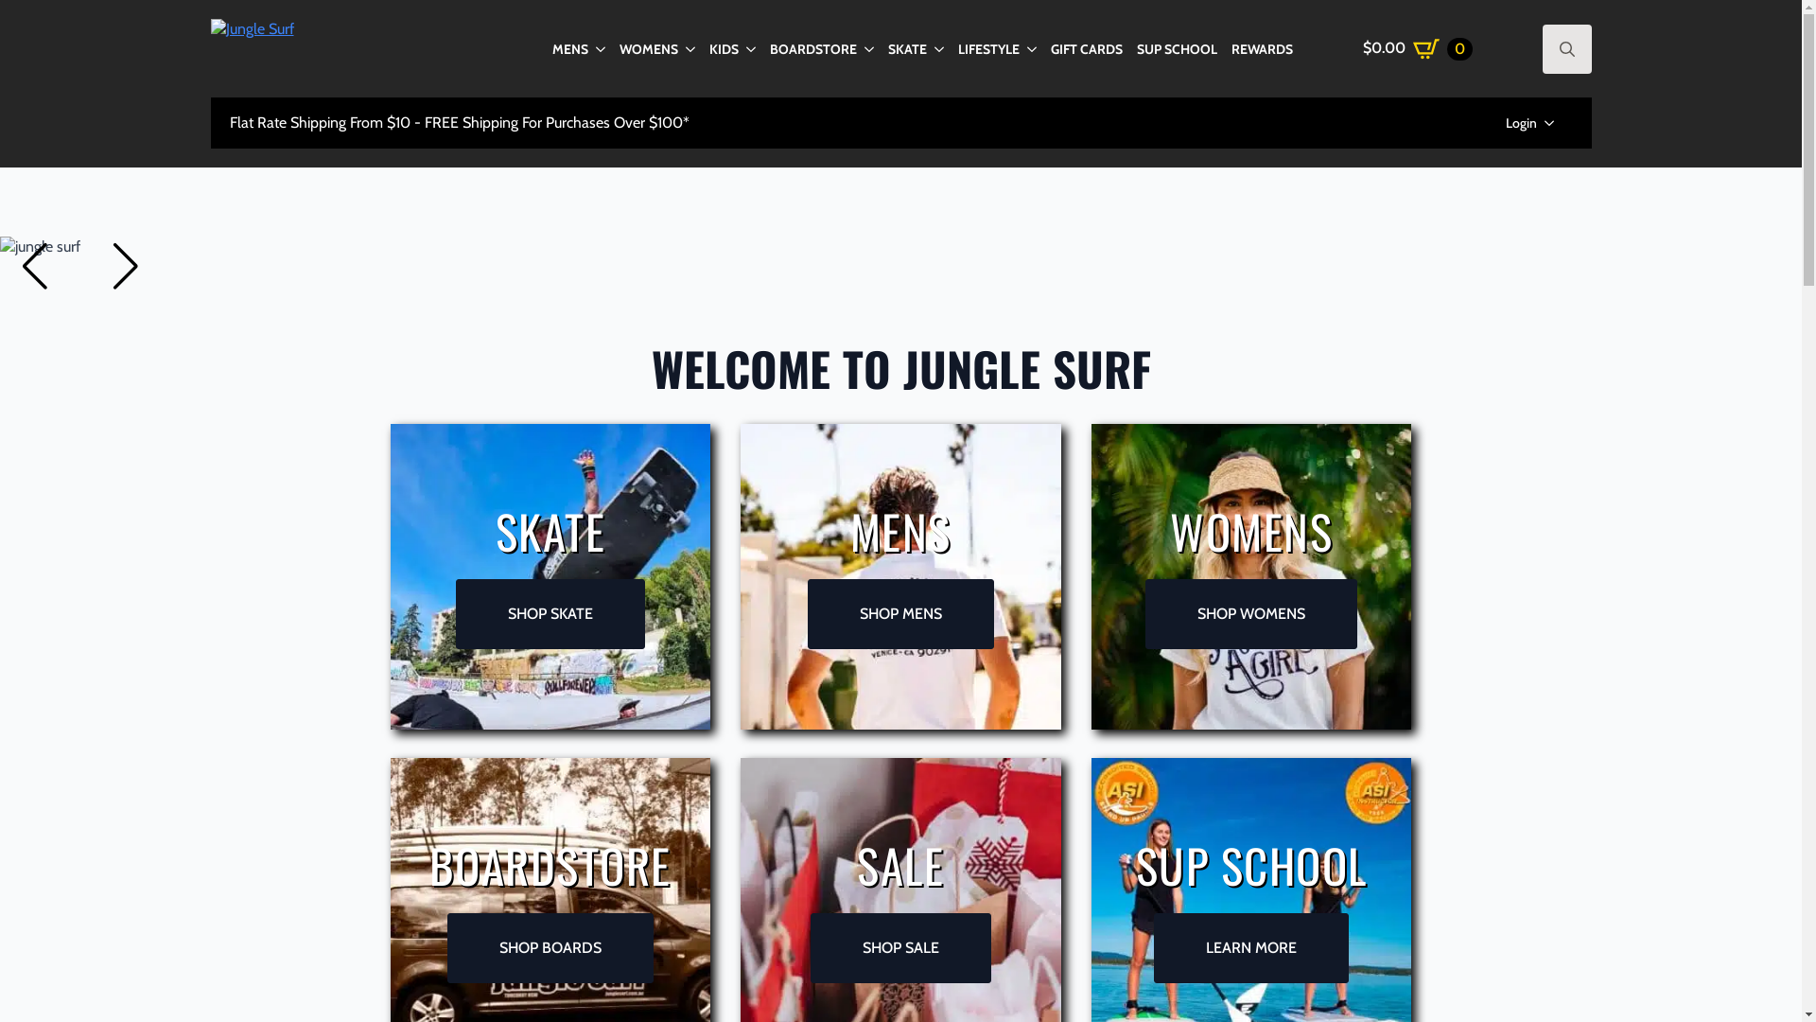 This screenshot has width=1816, height=1022. What do you see at coordinates (550, 948) in the screenshot?
I see `SHOP BOARDS` at bounding box center [550, 948].